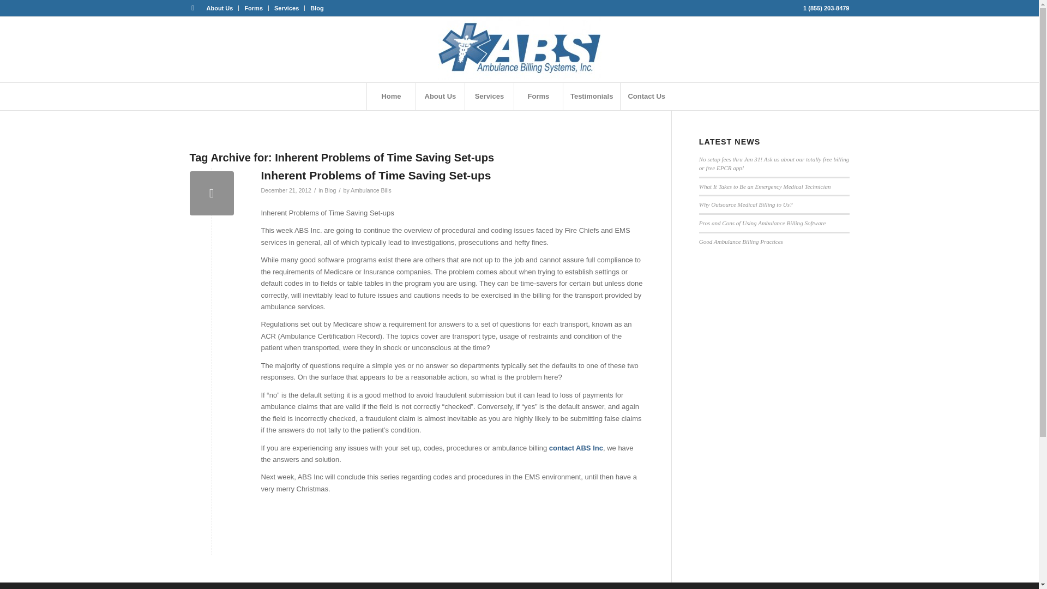 This screenshot has width=1047, height=589. What do you see at coordinates (376, 175) in the screenshot?
I see `Permanent Link: Inherent Problems of Time Saving Set-ups` at bounding box center [376, 175].